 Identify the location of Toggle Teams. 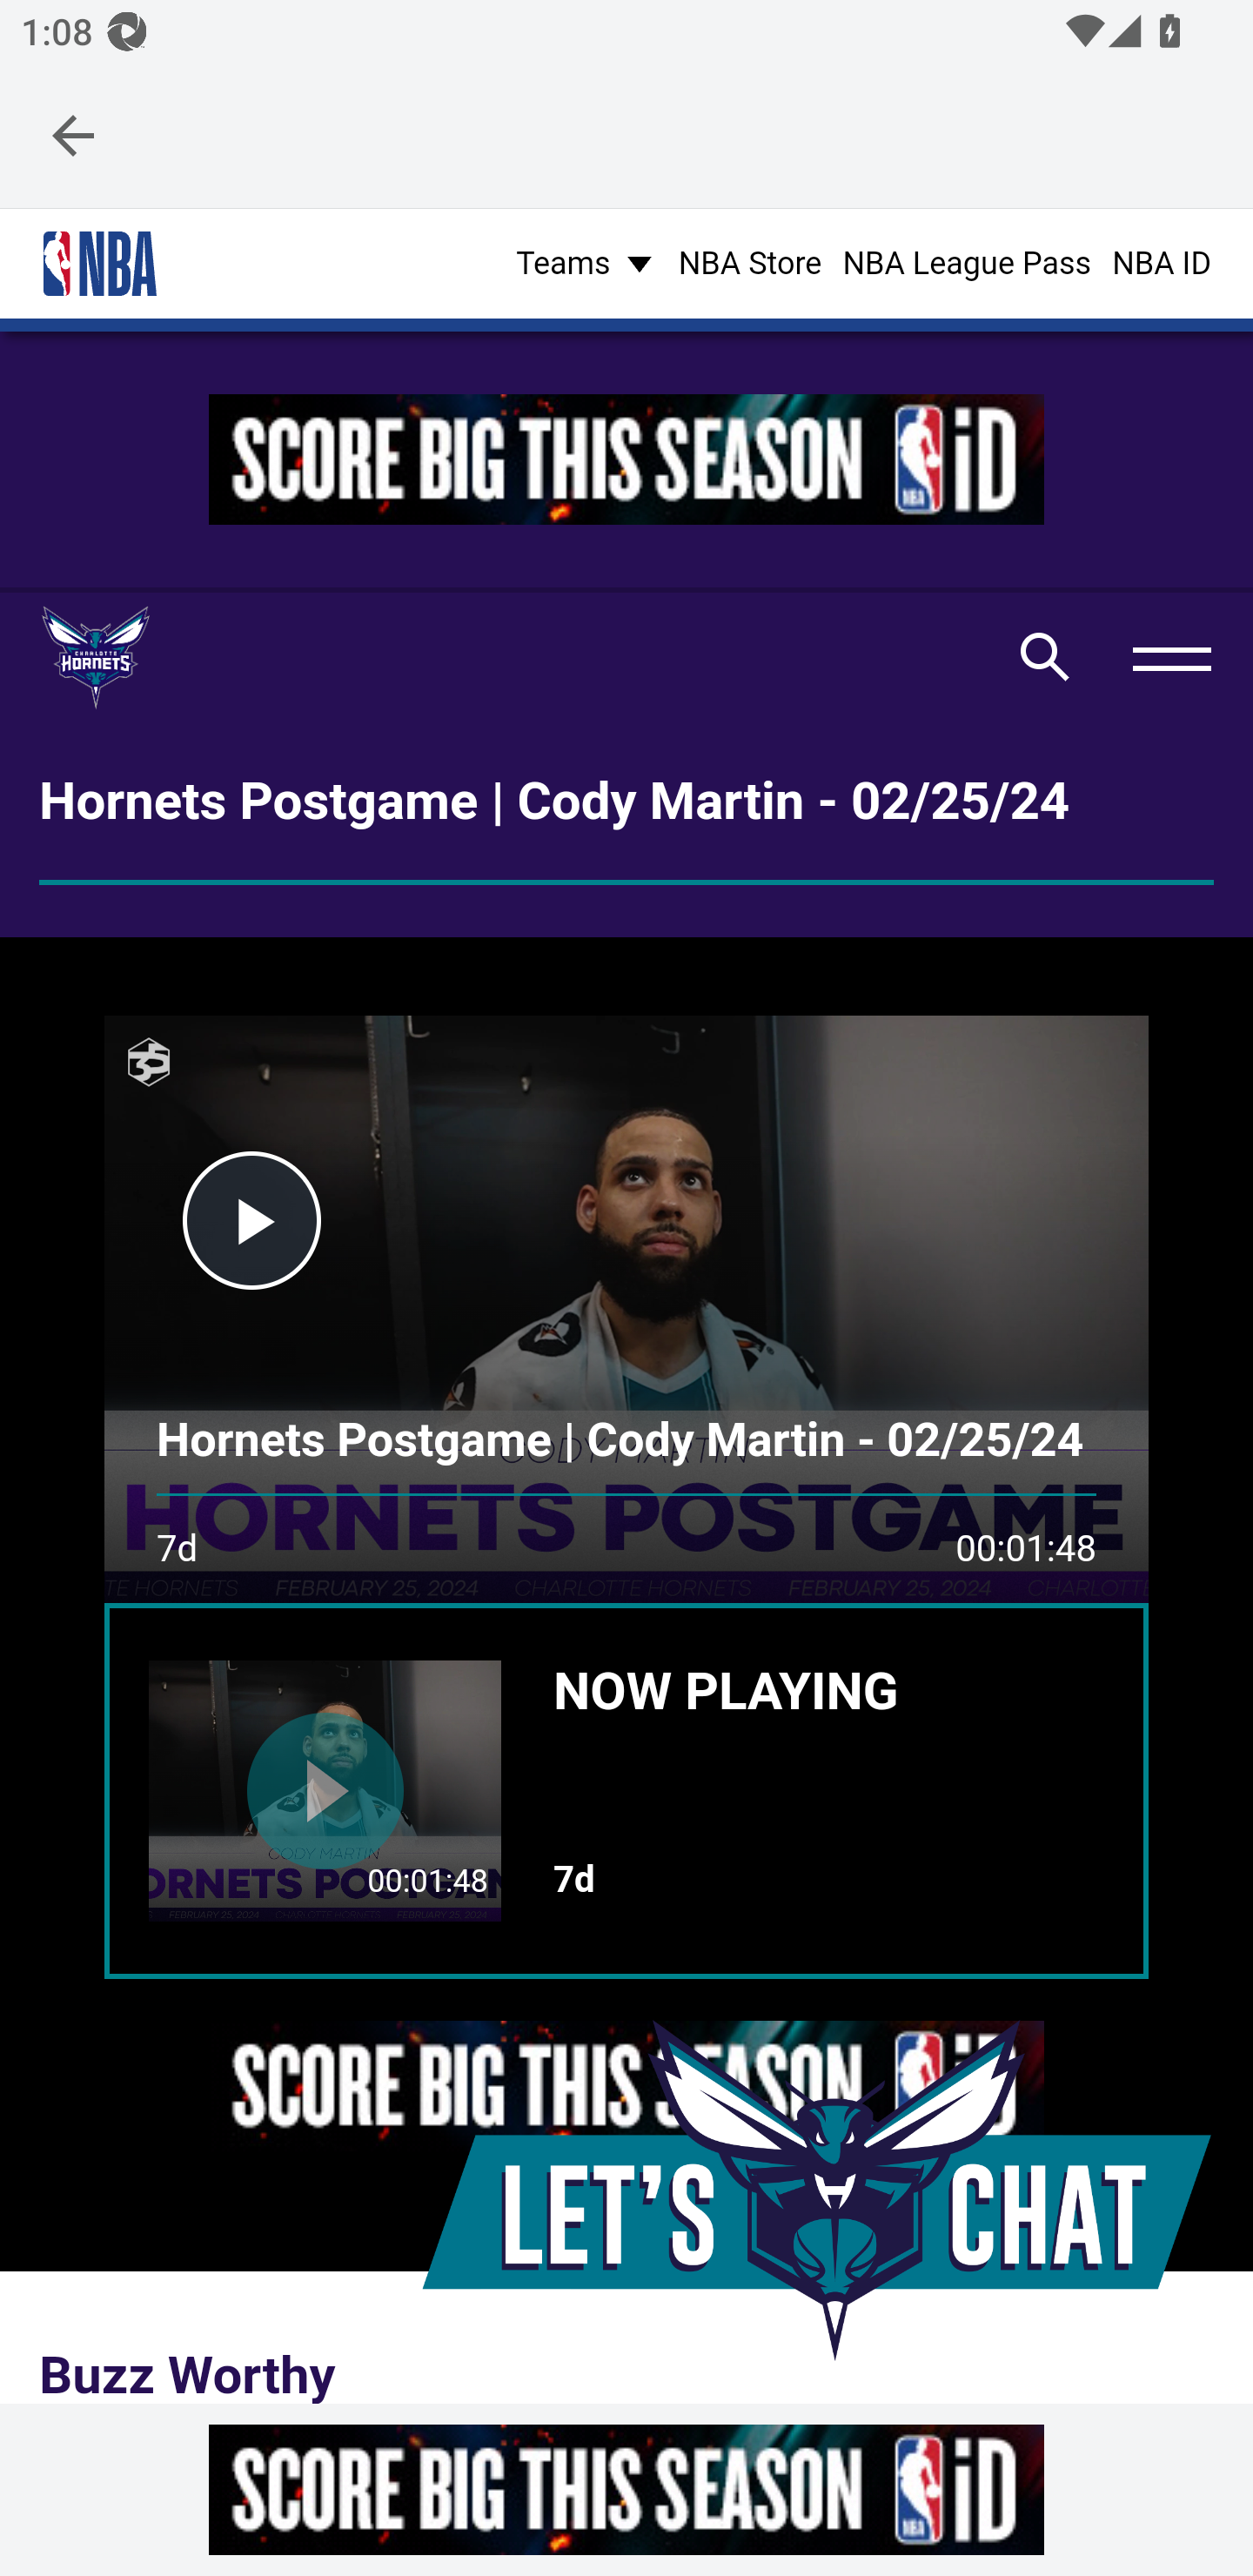
(586, 261).